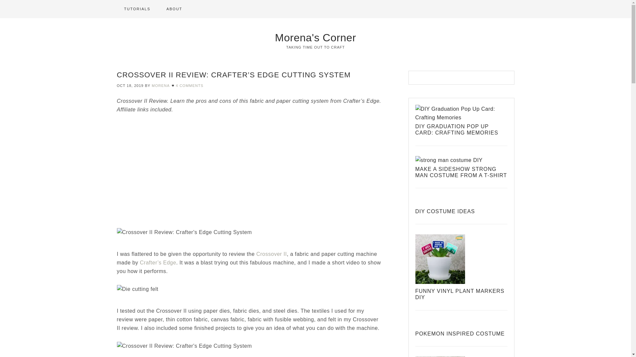 The width and height of the screenshot is (636, 357). I want to click on FUNNY VINYL PLANT MARKERS DIY, so click(460, 294).